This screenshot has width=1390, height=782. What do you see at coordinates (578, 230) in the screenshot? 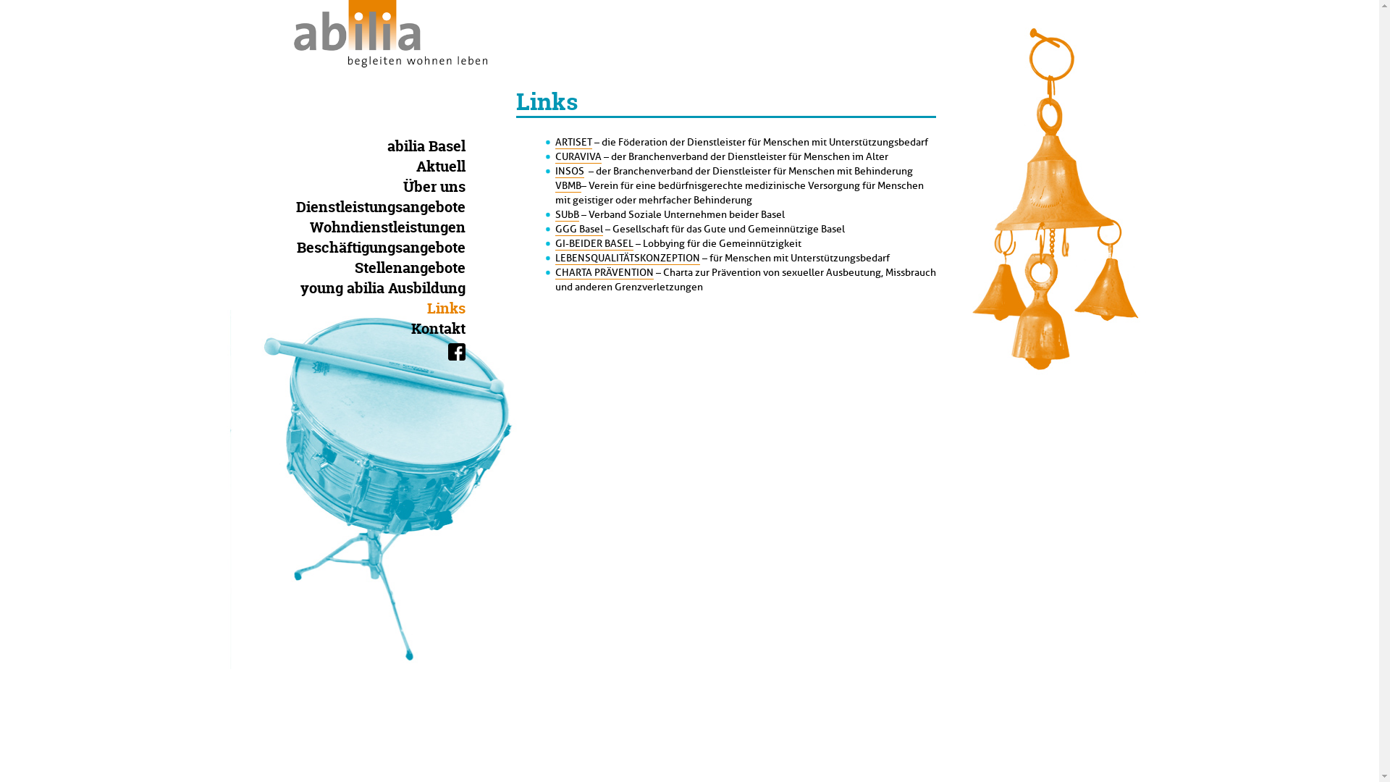
I see `GGG Basel` at bounding box center [578, 230].